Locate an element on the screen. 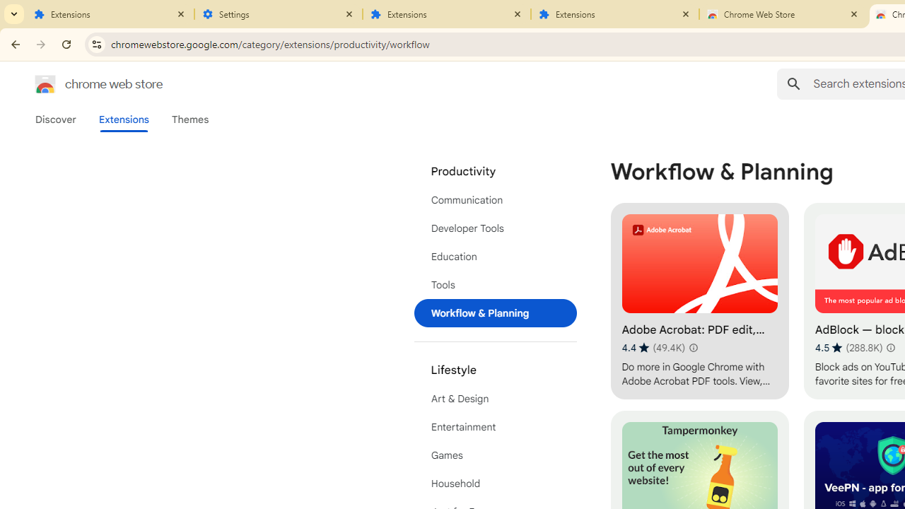  Chrome Web Store logo is located at coordinates (45, 83).